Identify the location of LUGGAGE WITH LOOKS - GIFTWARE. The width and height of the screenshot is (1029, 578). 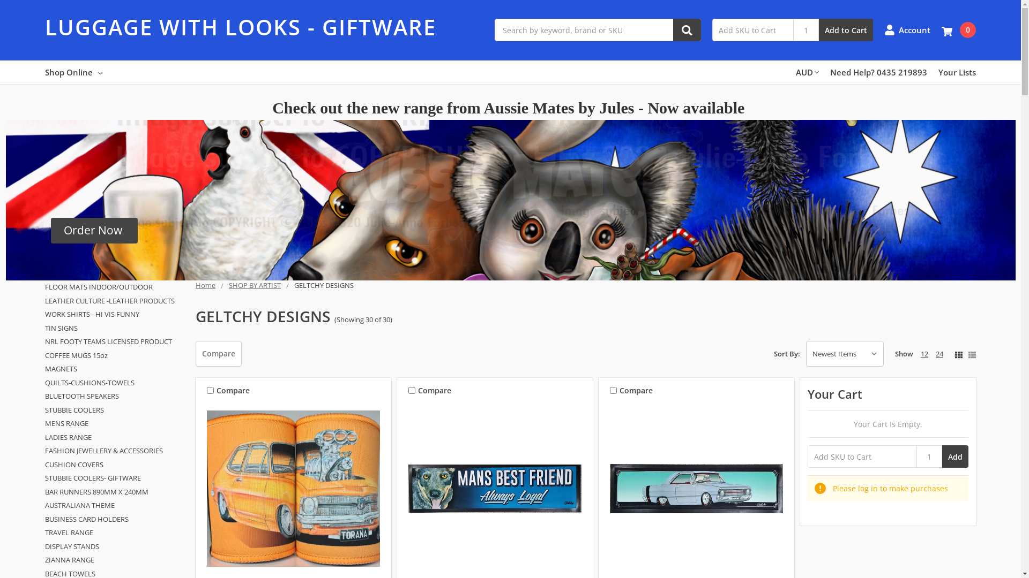
(264, 59).